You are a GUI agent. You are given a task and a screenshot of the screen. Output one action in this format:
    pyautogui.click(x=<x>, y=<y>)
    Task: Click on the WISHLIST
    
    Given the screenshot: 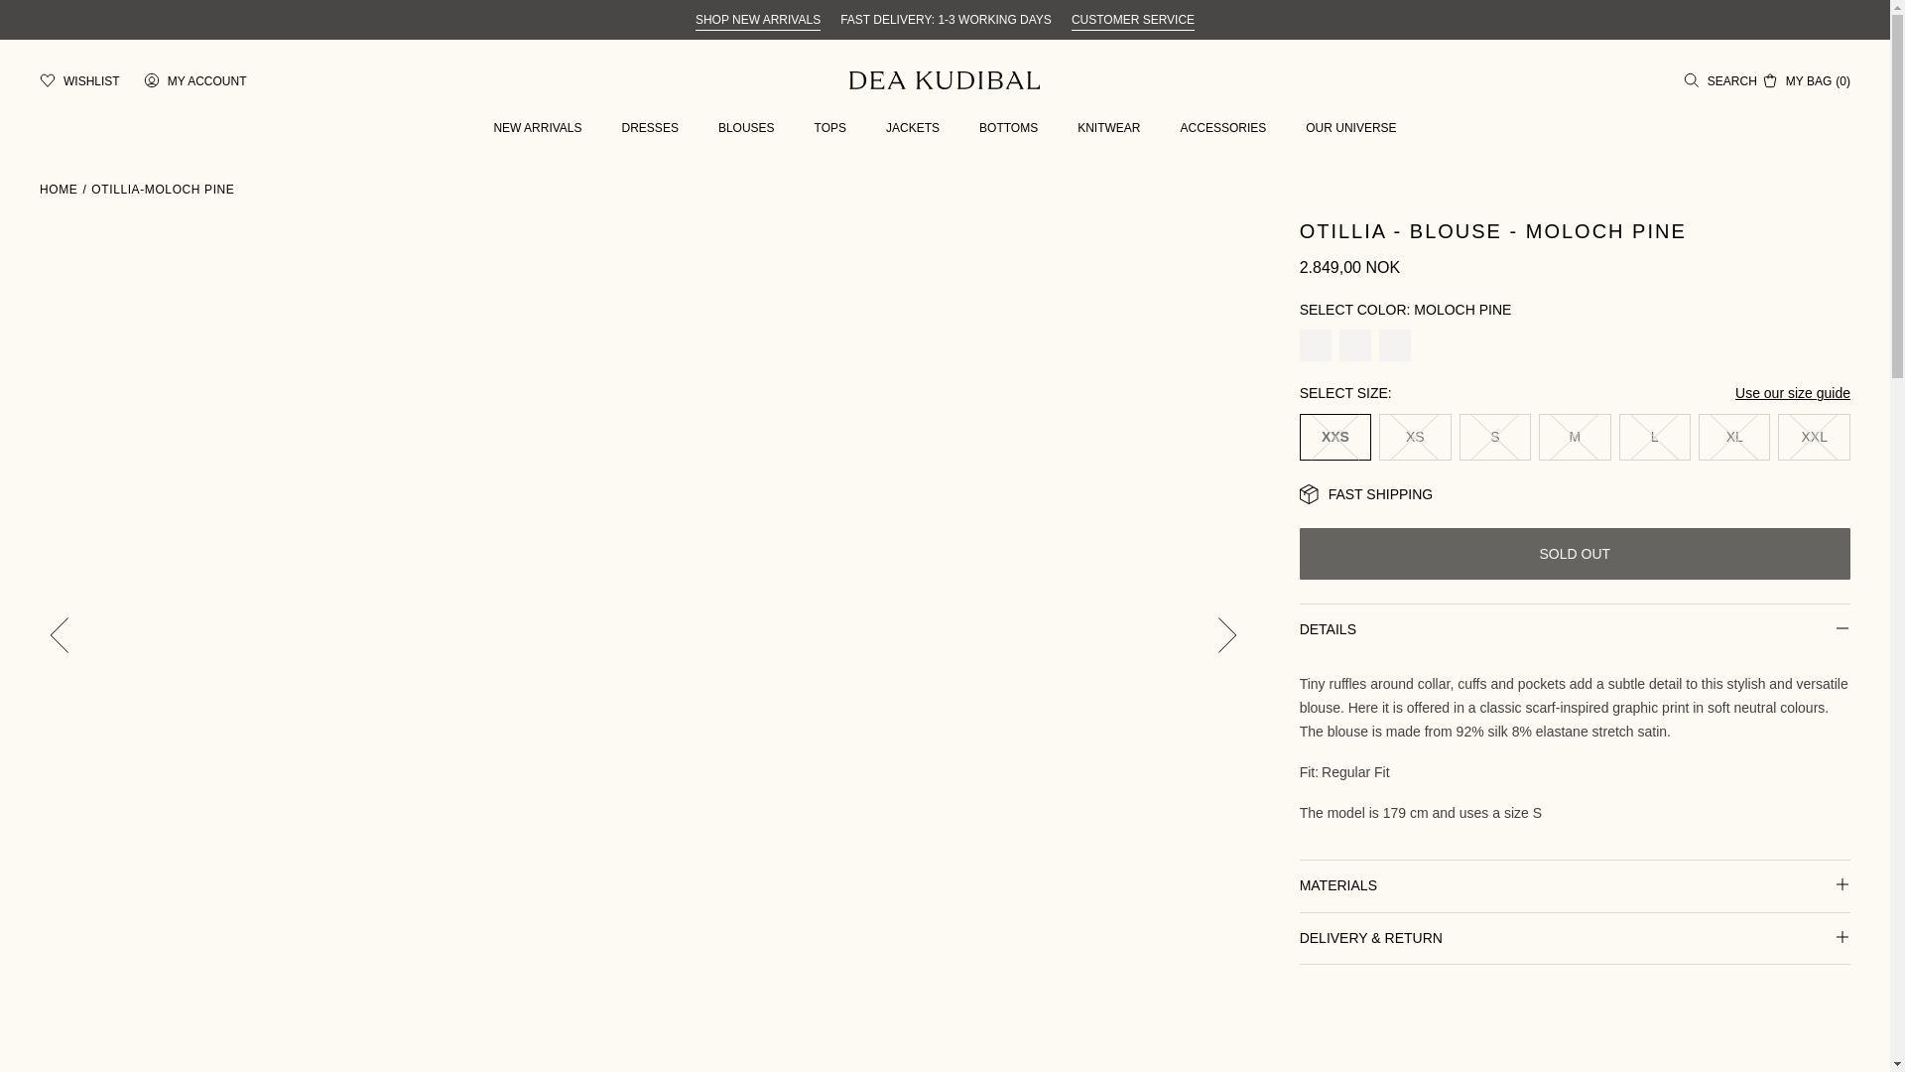 What is the action you would take?
    pyautogui.click(x=79, y=79)
    